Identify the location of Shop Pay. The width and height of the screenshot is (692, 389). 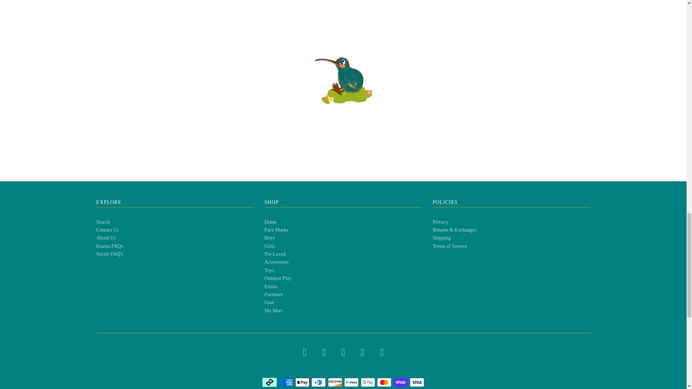
(401, 382).